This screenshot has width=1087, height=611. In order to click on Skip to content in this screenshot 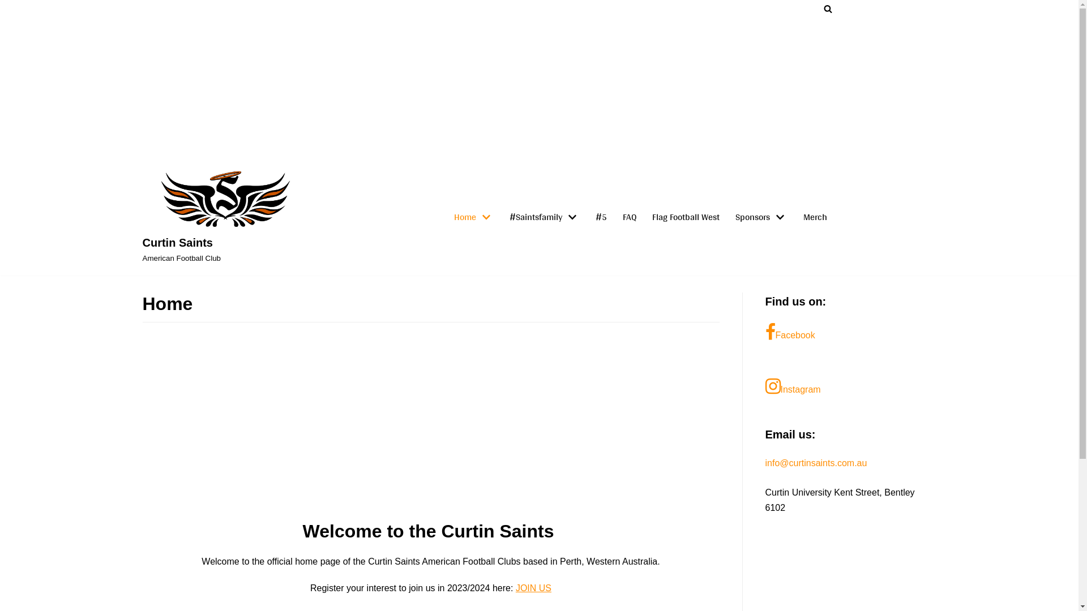, I will do `click(11, 24)`.